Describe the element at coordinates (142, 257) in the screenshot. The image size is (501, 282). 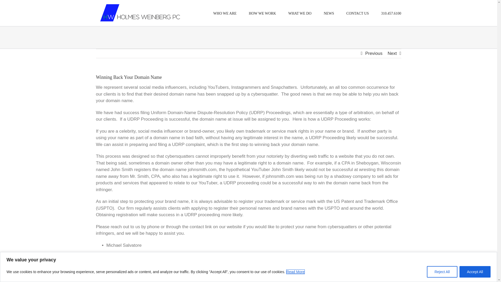
I see `The Brand Lawyer` at that location.